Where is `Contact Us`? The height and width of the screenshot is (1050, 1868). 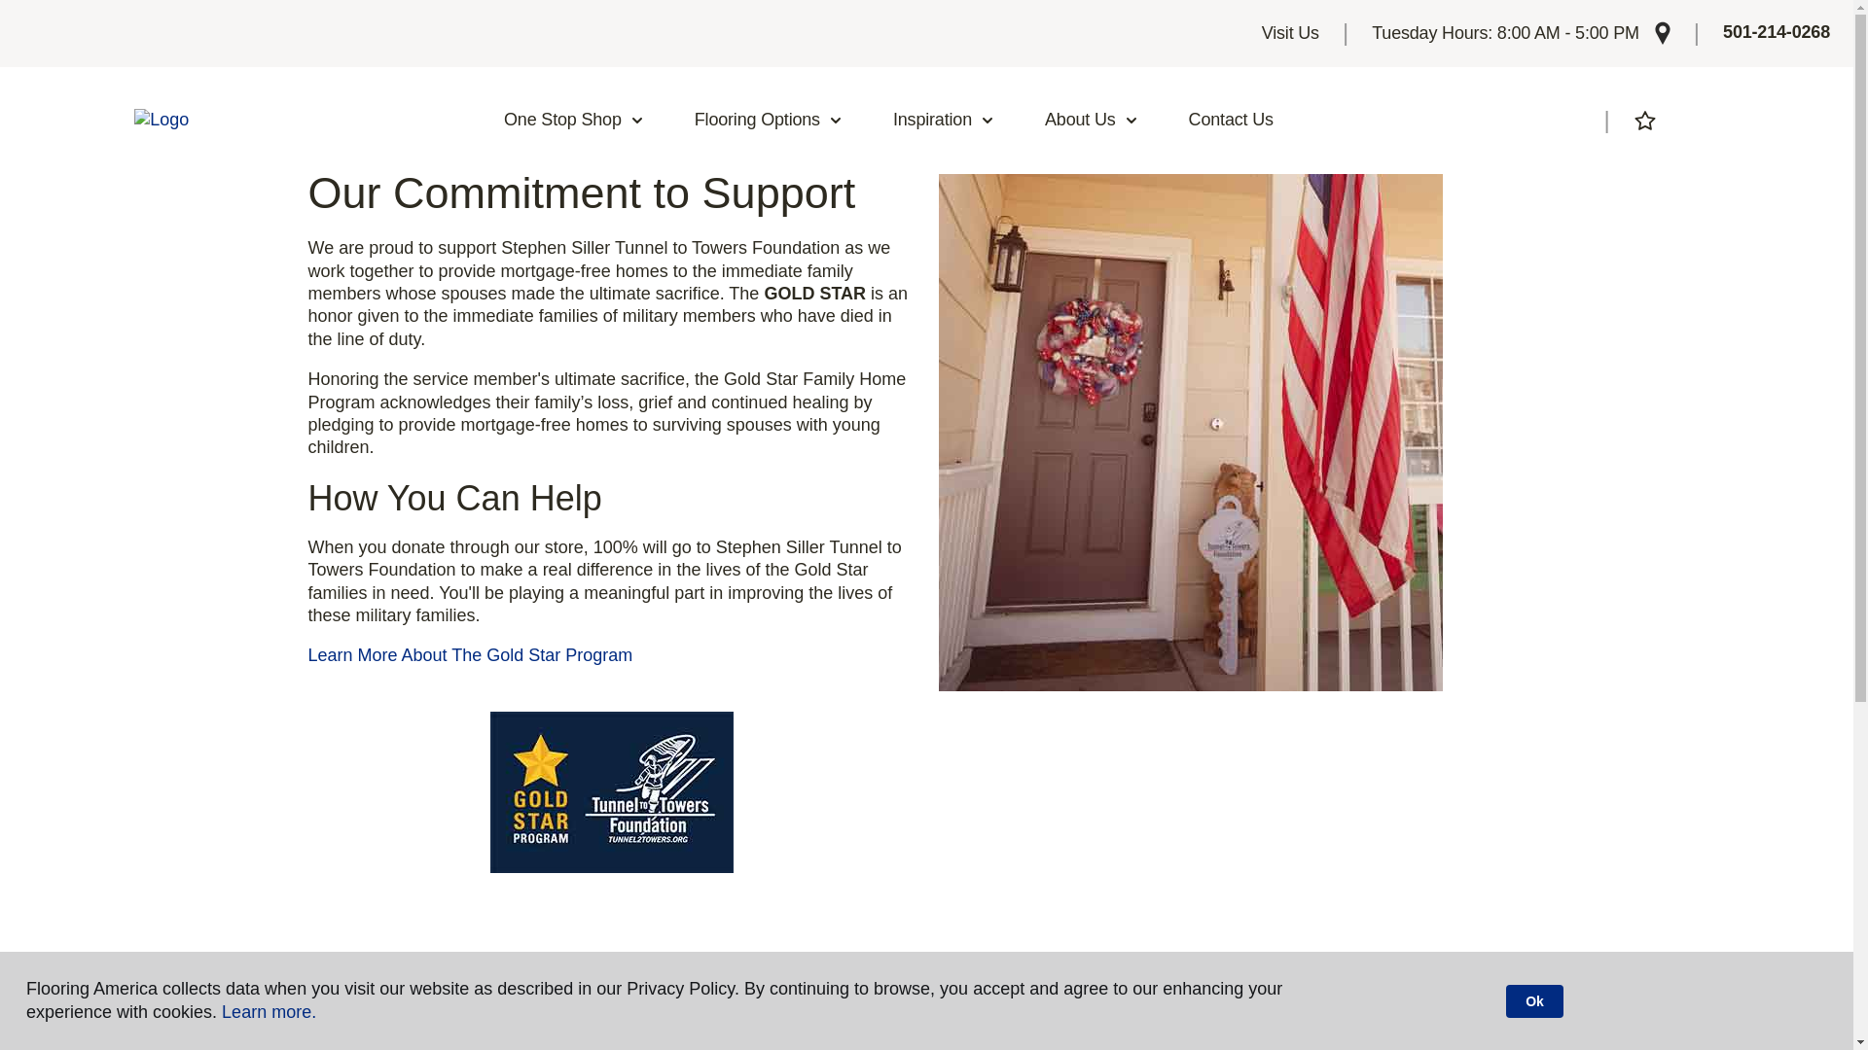
Contact Us is located at coordinates (1232, 121).